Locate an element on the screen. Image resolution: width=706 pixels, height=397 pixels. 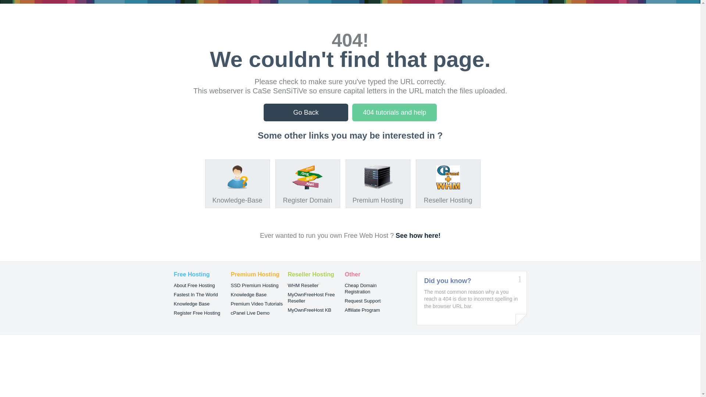
cPanel Live Demo is located at coordinates (250, 313).